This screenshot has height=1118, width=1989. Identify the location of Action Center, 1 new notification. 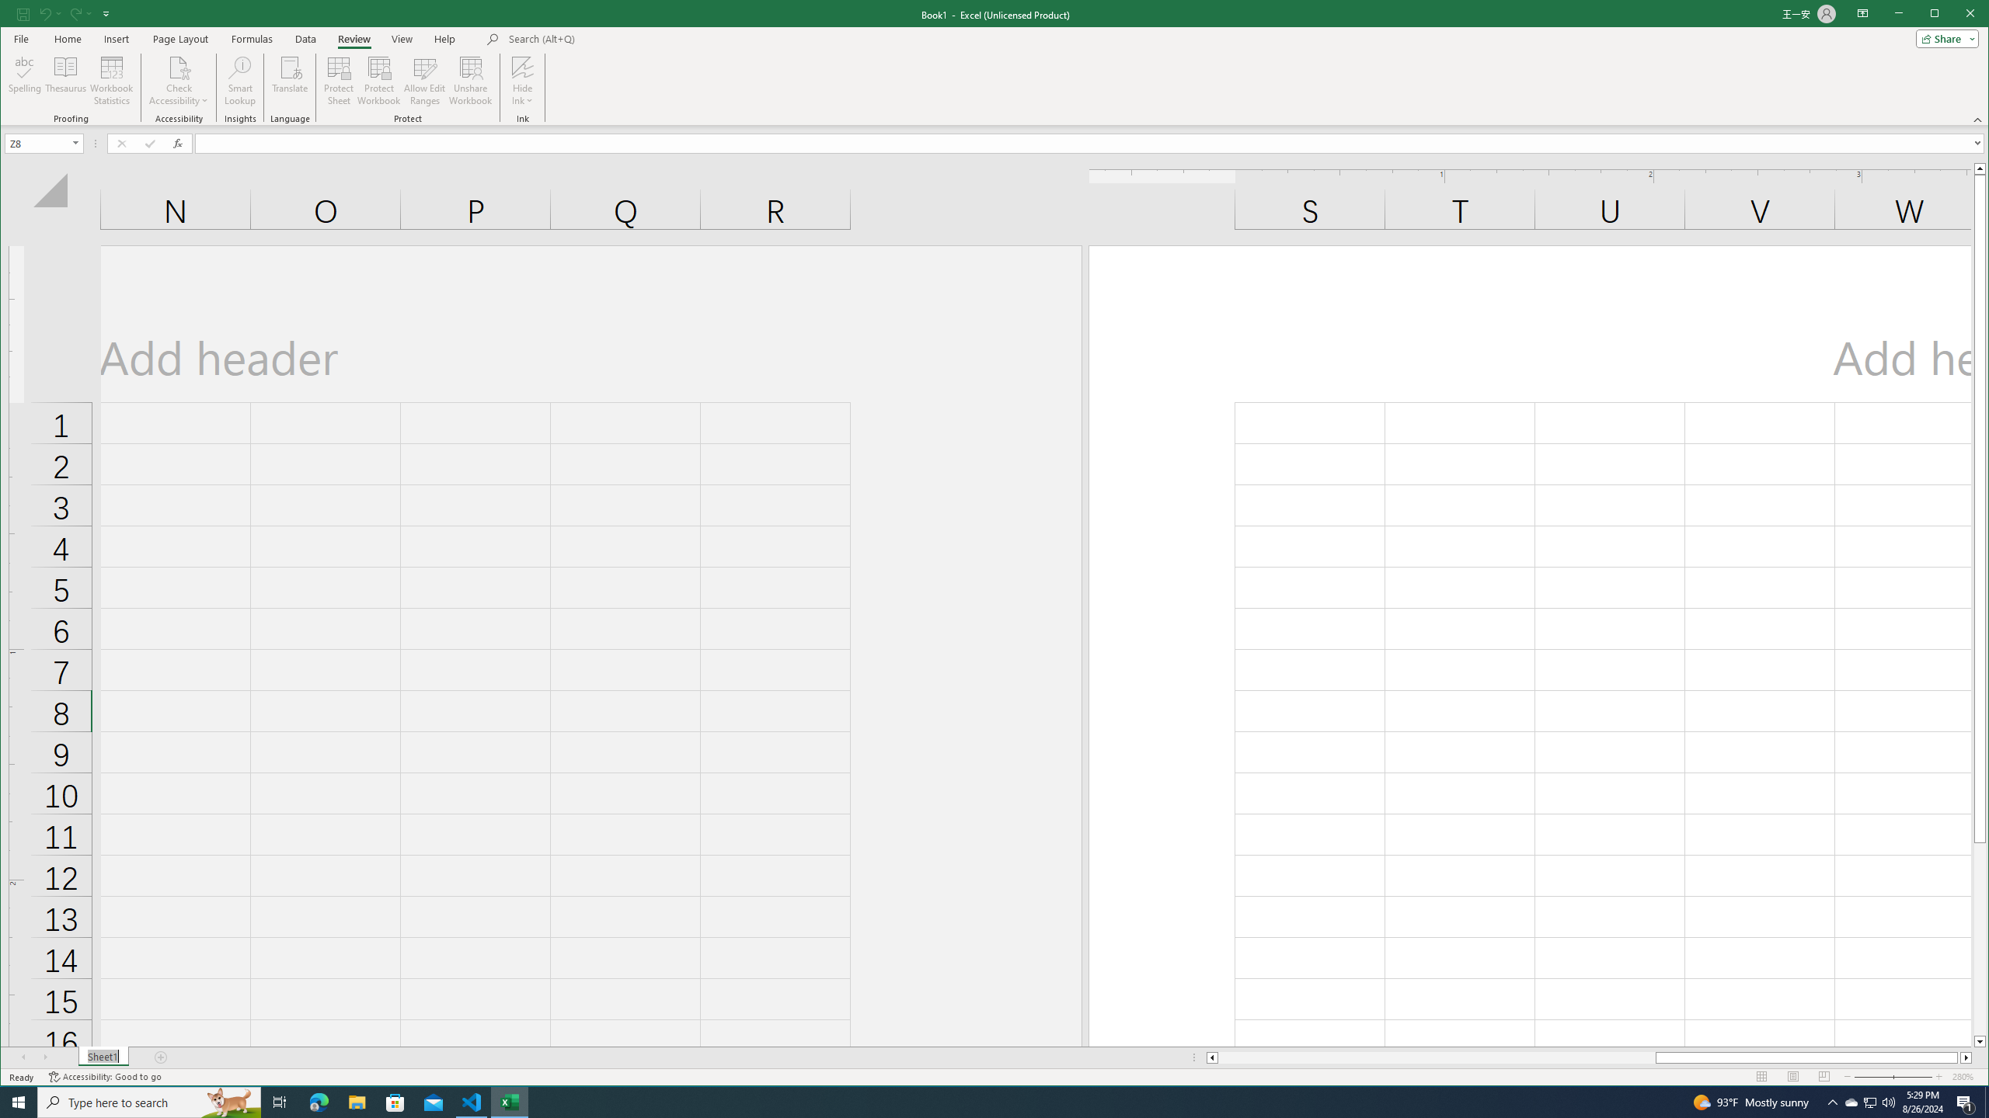
(1966, 1102).